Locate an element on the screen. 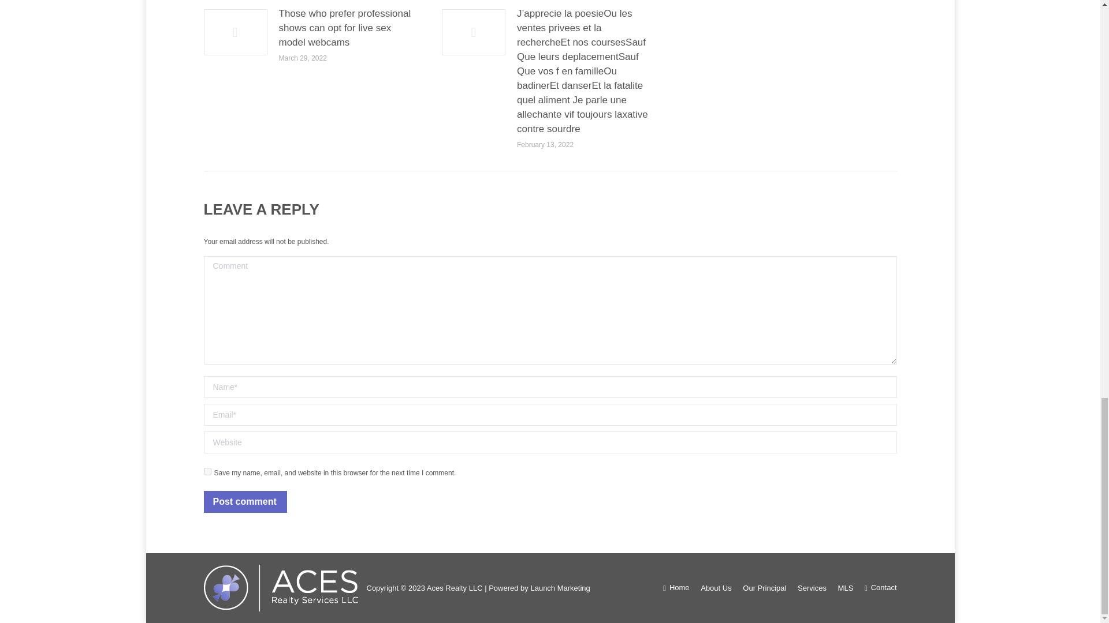 The width and height of the screenshot is (1109, 623). Post comment is located at coordinates (244, 502).